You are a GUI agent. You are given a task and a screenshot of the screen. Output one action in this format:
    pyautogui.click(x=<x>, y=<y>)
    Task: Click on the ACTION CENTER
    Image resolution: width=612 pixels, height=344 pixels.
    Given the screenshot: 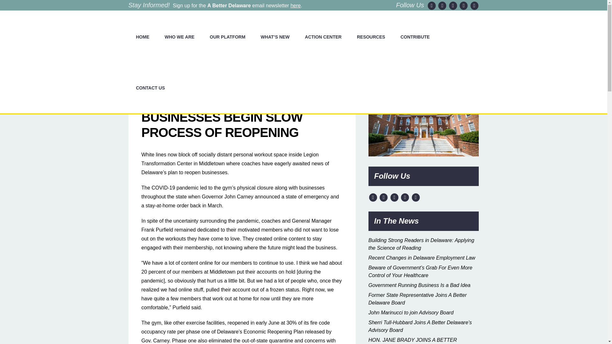 What is the action you would take?
    pyautogui.click(x=323, y=37)
    